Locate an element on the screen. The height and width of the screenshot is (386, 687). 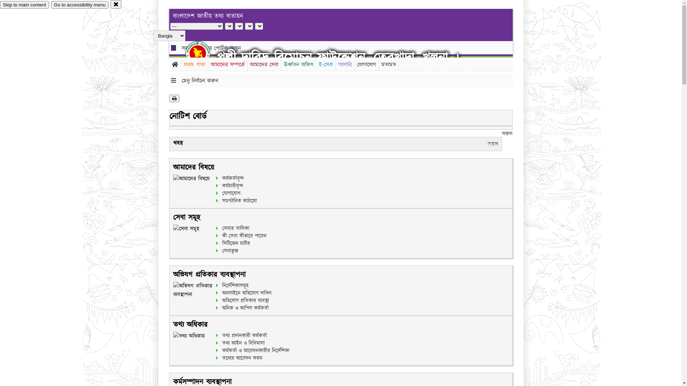
close is located at coordinates (116, 4).